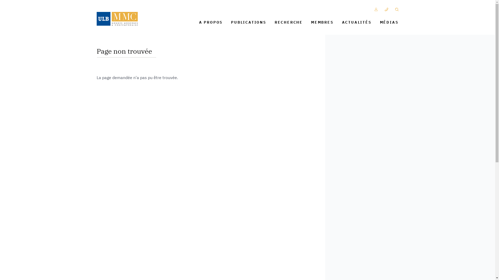 The width and height of the screenshot is (499, 280). What do you see at coordinates (247, 1) in the screenshot?
I see `Aller au contenu principal` at bounding box center [247, 1].